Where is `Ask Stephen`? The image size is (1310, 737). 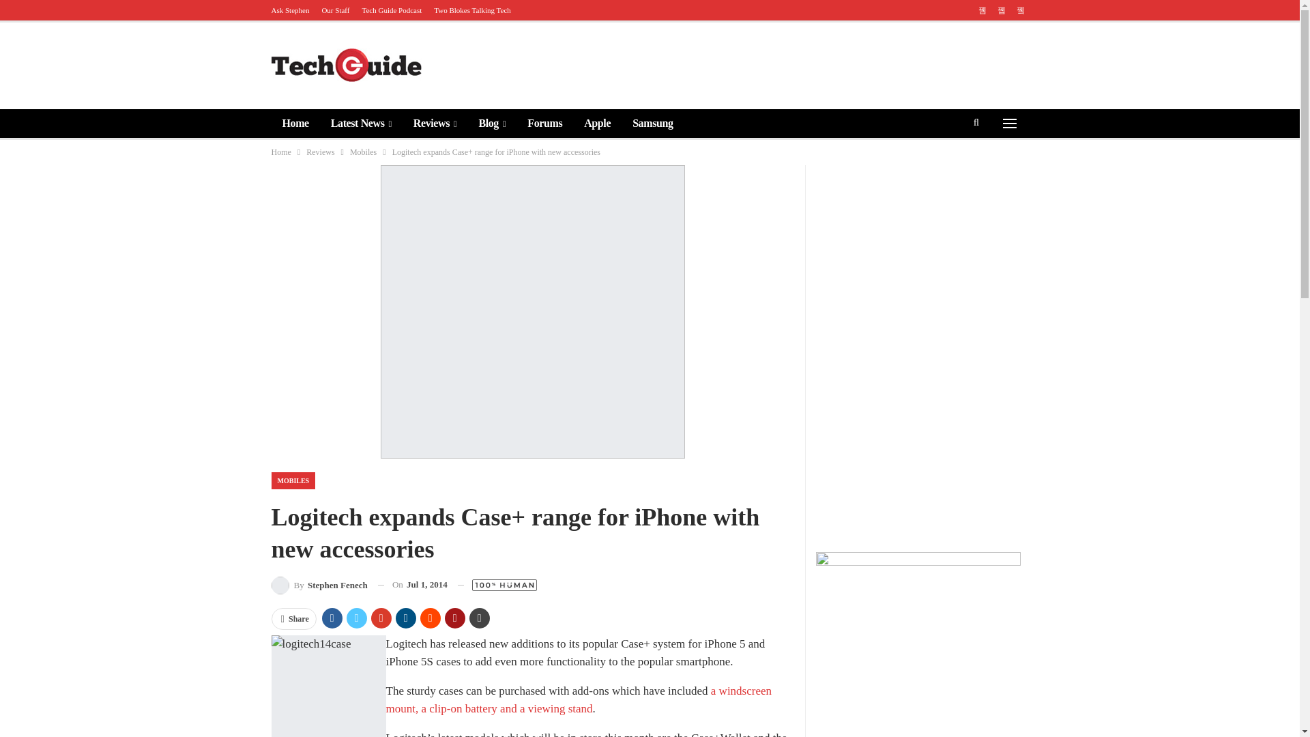
Ask Stephen is located at coordinates (290, 10).